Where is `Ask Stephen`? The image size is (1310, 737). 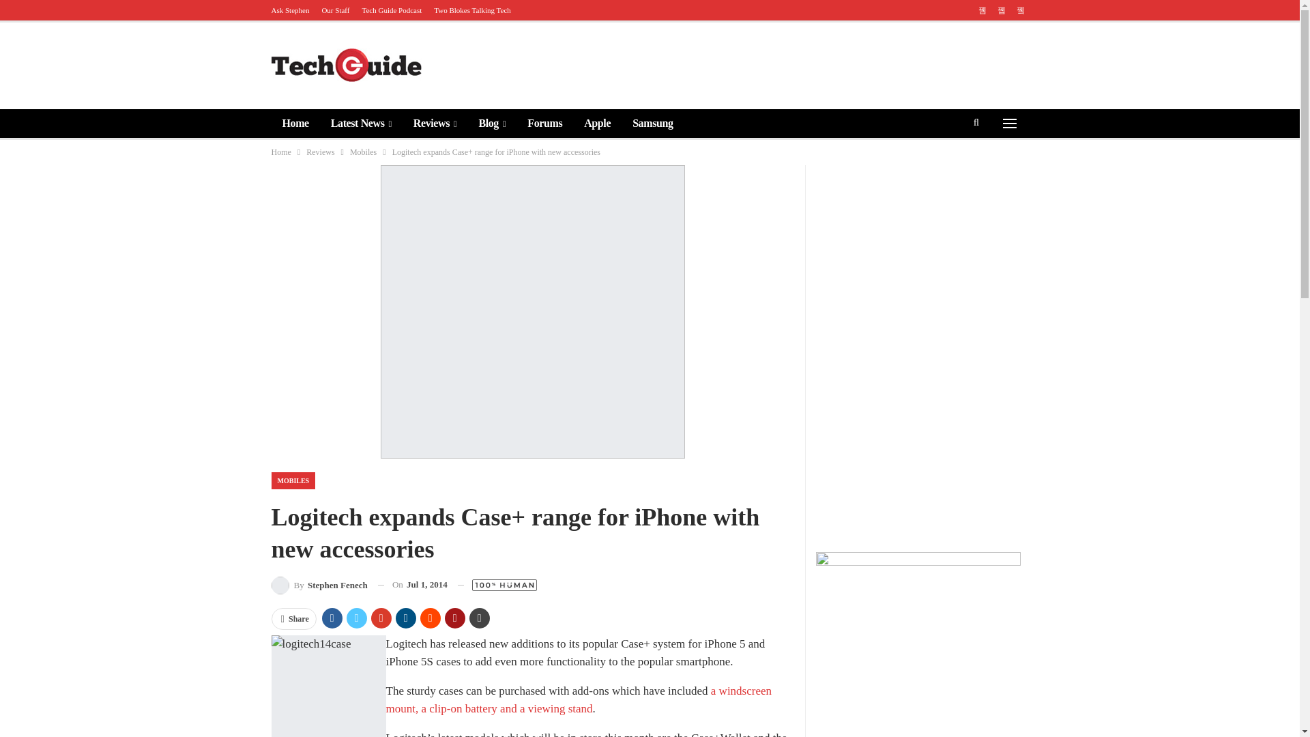
Ask Stephen is located at coordinates (290, 10).